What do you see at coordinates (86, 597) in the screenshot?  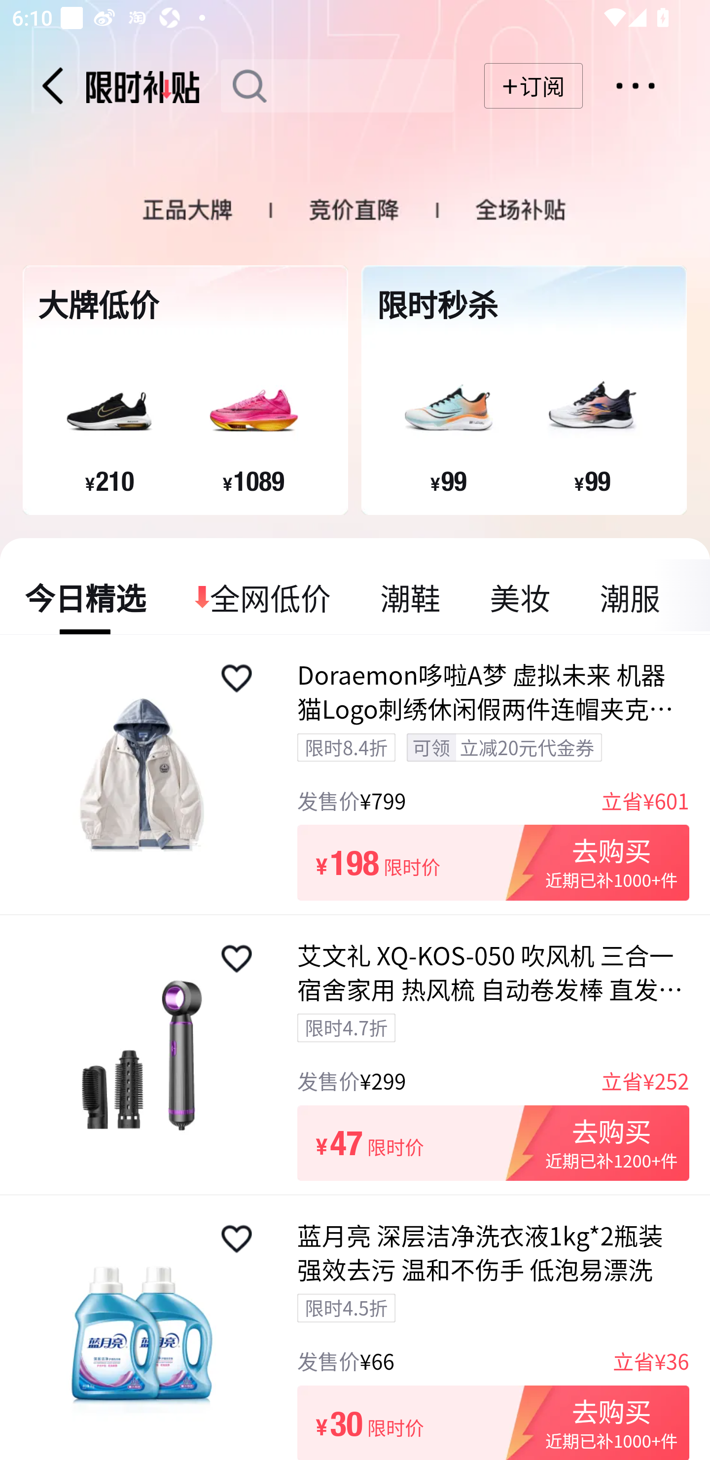 I see `今日精选` at bounding box center [86, 597].